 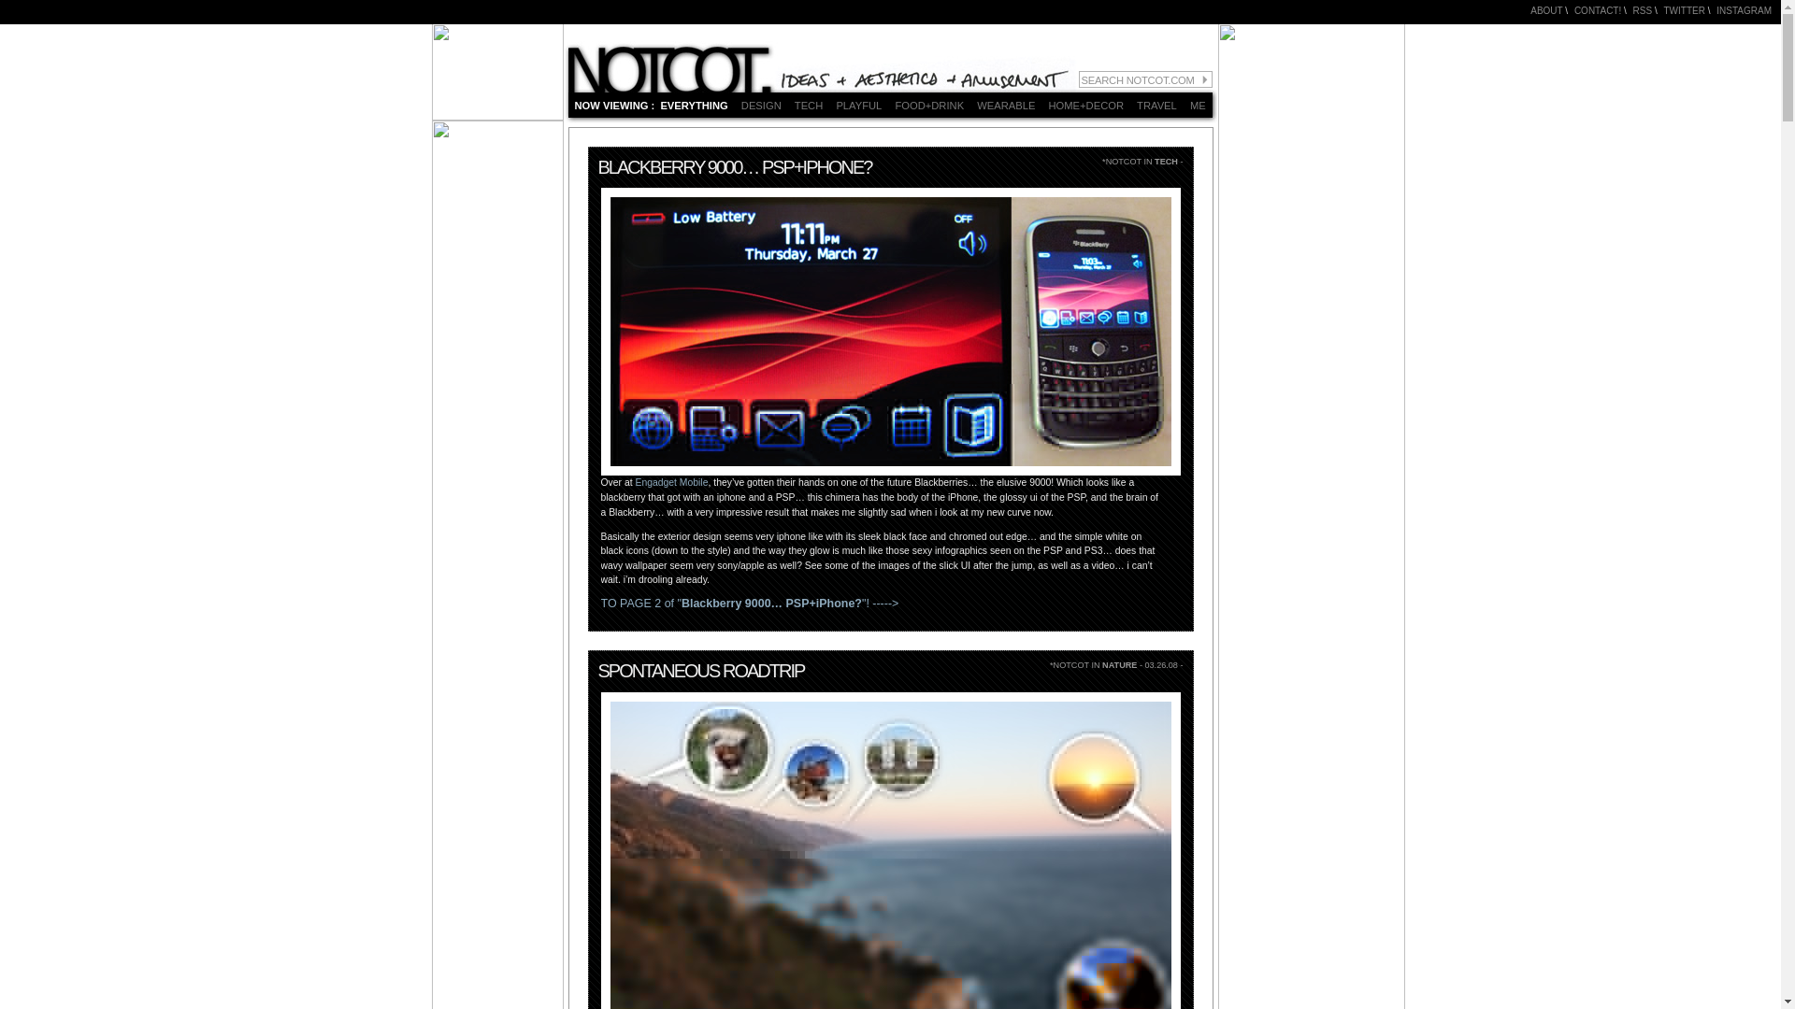 I want to click on Engadget Mobile, so click(x=671, y=482).